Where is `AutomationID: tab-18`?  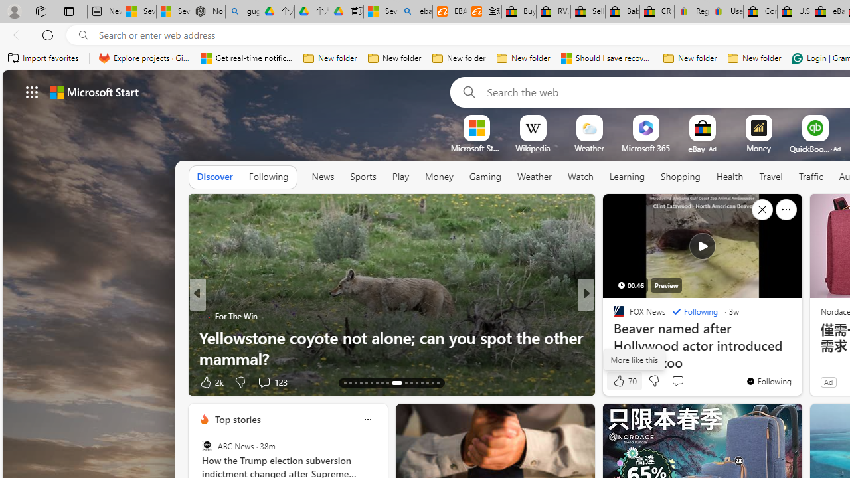 AutomationID: tab-18 is located at coordinates (372, 382).